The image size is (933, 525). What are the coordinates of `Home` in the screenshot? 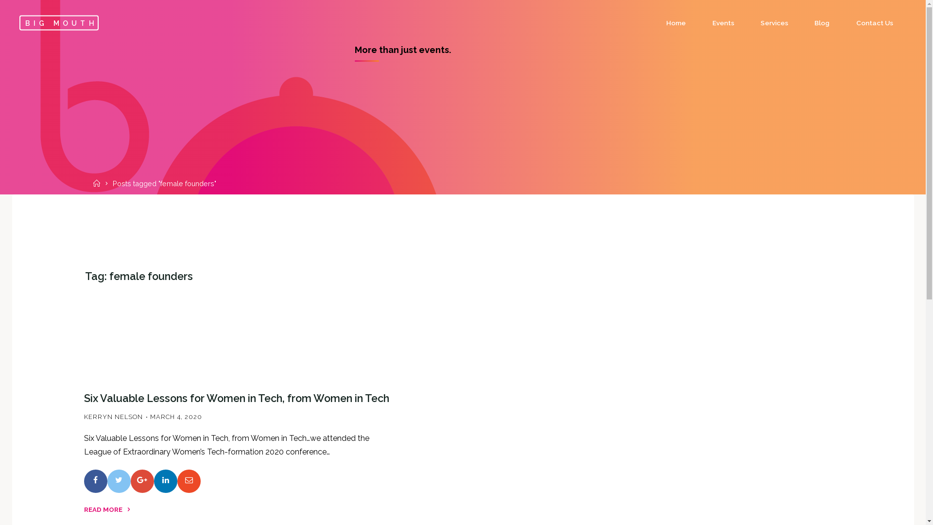 It's located at (98, 184).